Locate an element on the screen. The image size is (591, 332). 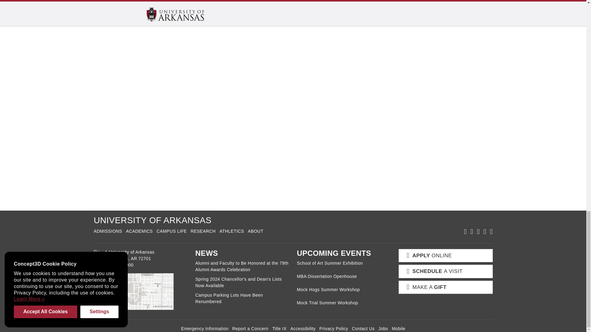
View Campus Maps is located at coordinates (97, 254).